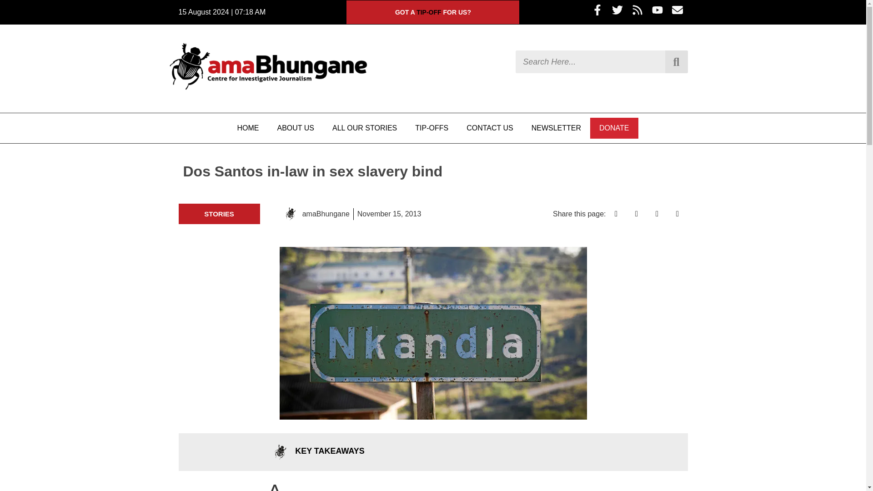  I want to click on ALL OUR STORIES, so click(364, 128).